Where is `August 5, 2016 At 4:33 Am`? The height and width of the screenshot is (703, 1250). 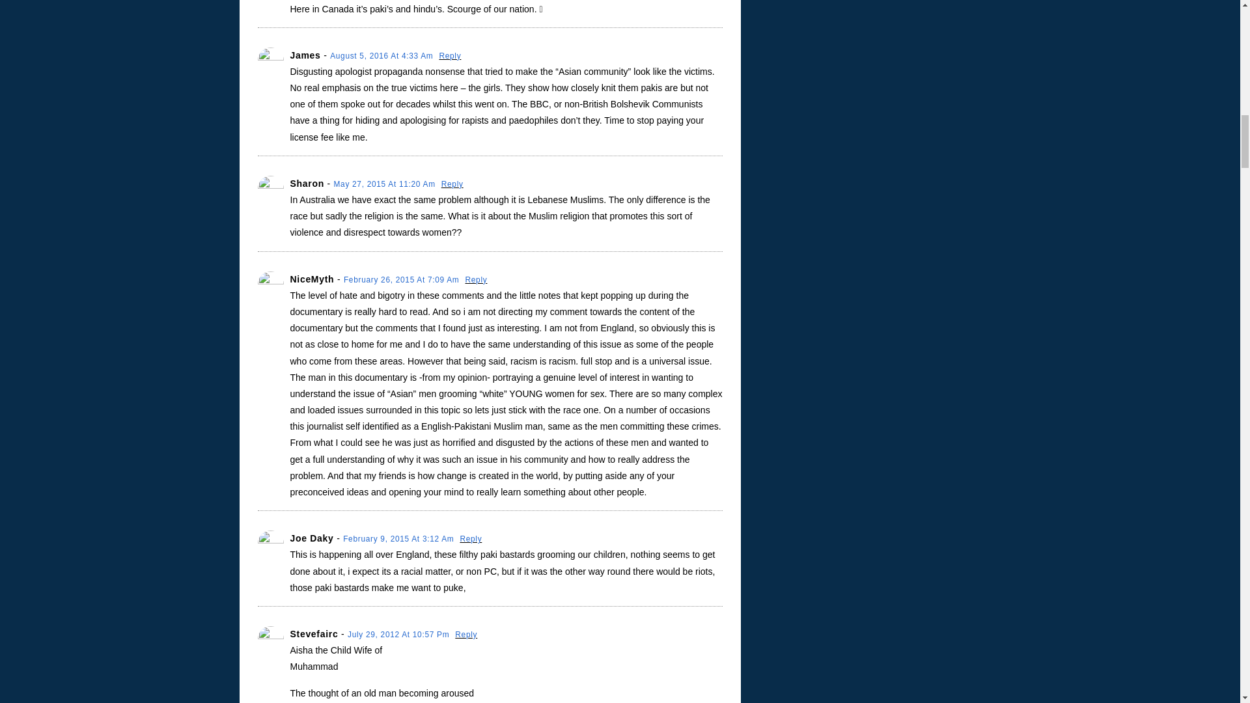 August 5, 2016 At 4:33 Am is located at coordinates (382, 55).